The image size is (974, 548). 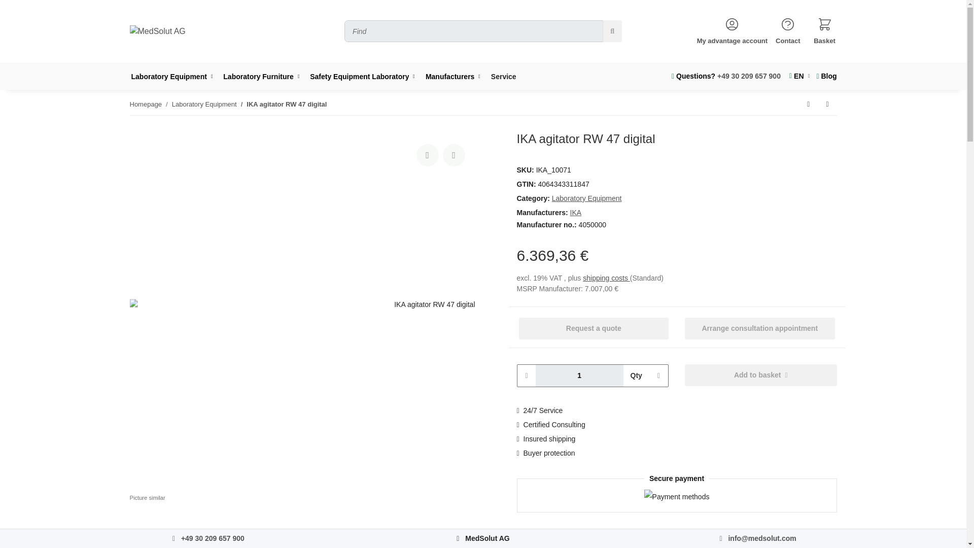 What do you see at coordinates (366, 77) in the screenshot?
I see `Safety Equipment Laboratory` at bounding box center [366, 77].